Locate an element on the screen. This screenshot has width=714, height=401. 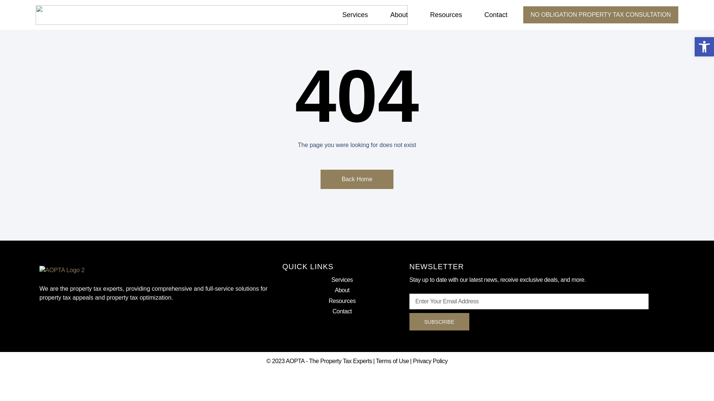
Services is located at coordinates (342, 280).